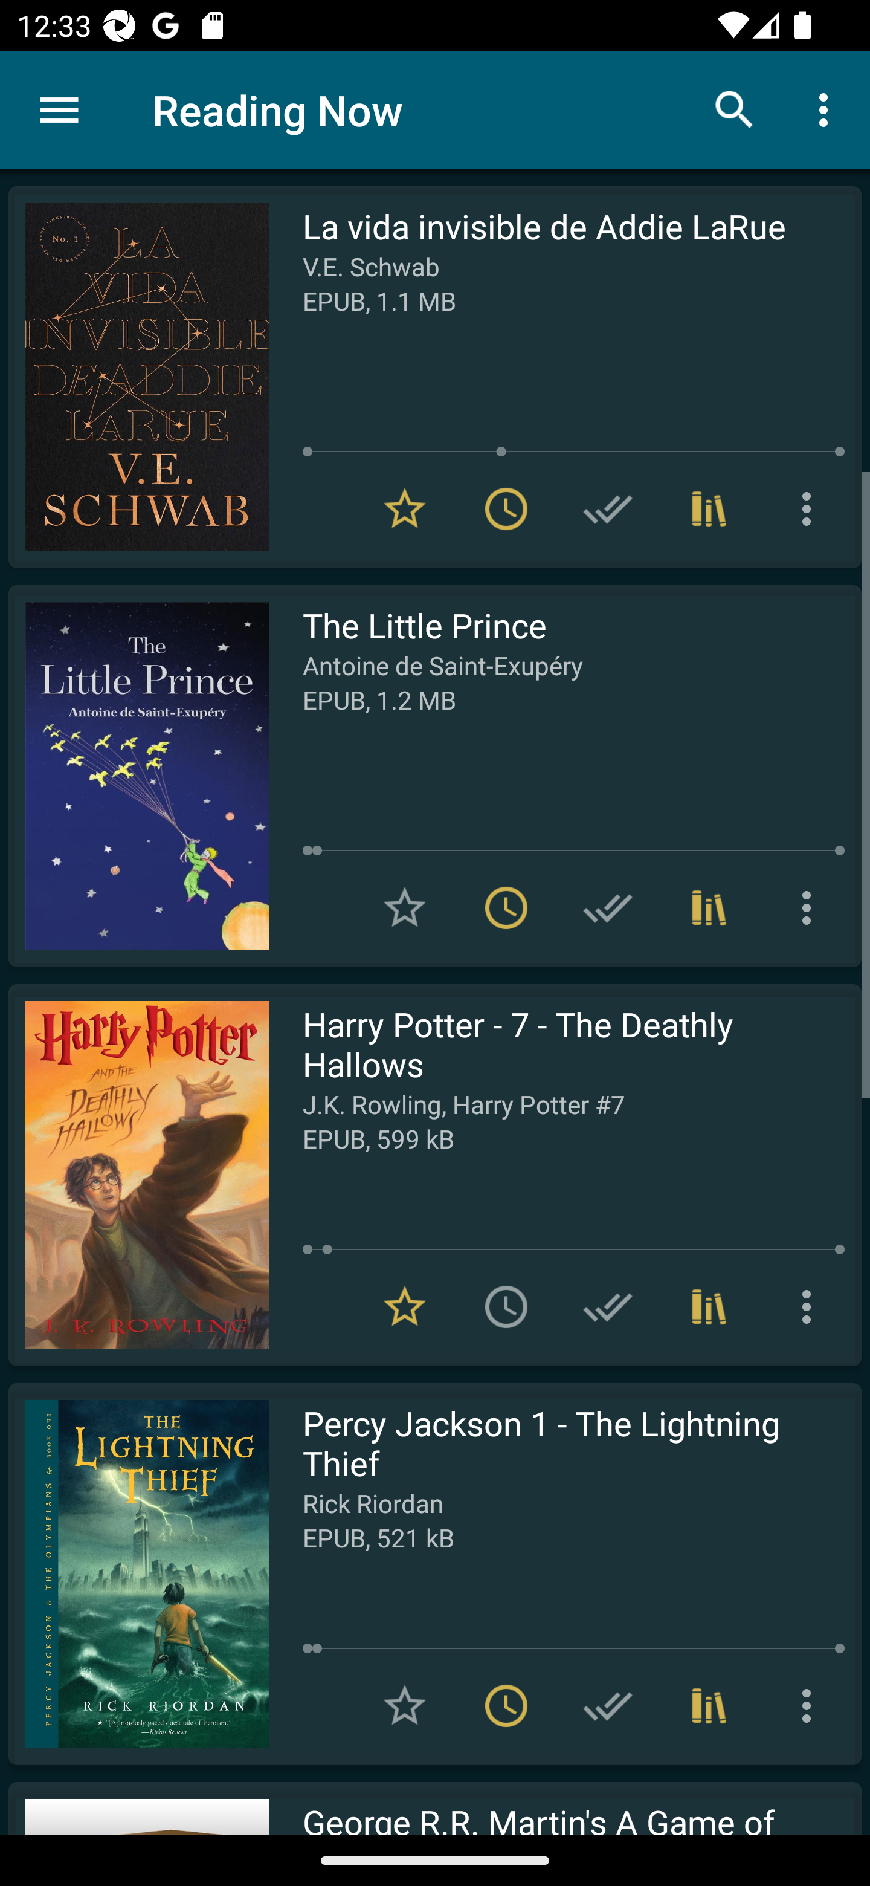 This screenshot has height=1886, width=870. Describe the element at coordinates (138, 776) in the screenshot. I see `Read The Little Prince` at that location.